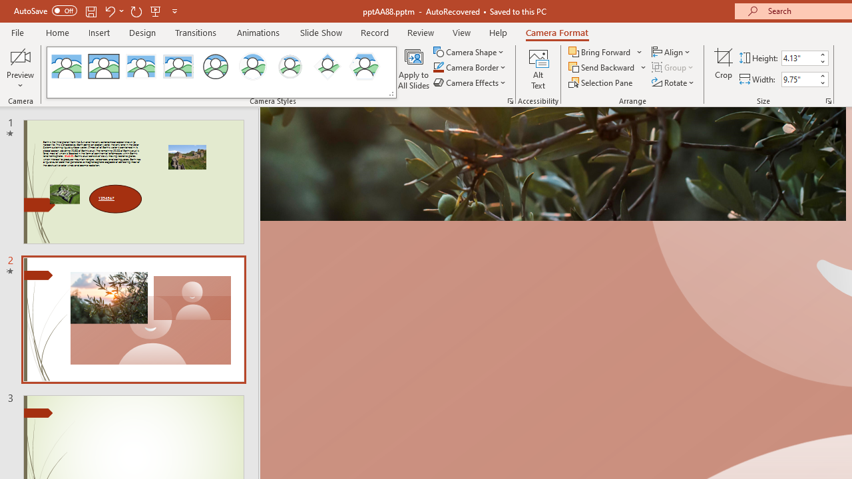 Image resolution: width=852 pixels, height=479 pixels. I want to click on Class: Net UI Tool Window, so click(222, 72).